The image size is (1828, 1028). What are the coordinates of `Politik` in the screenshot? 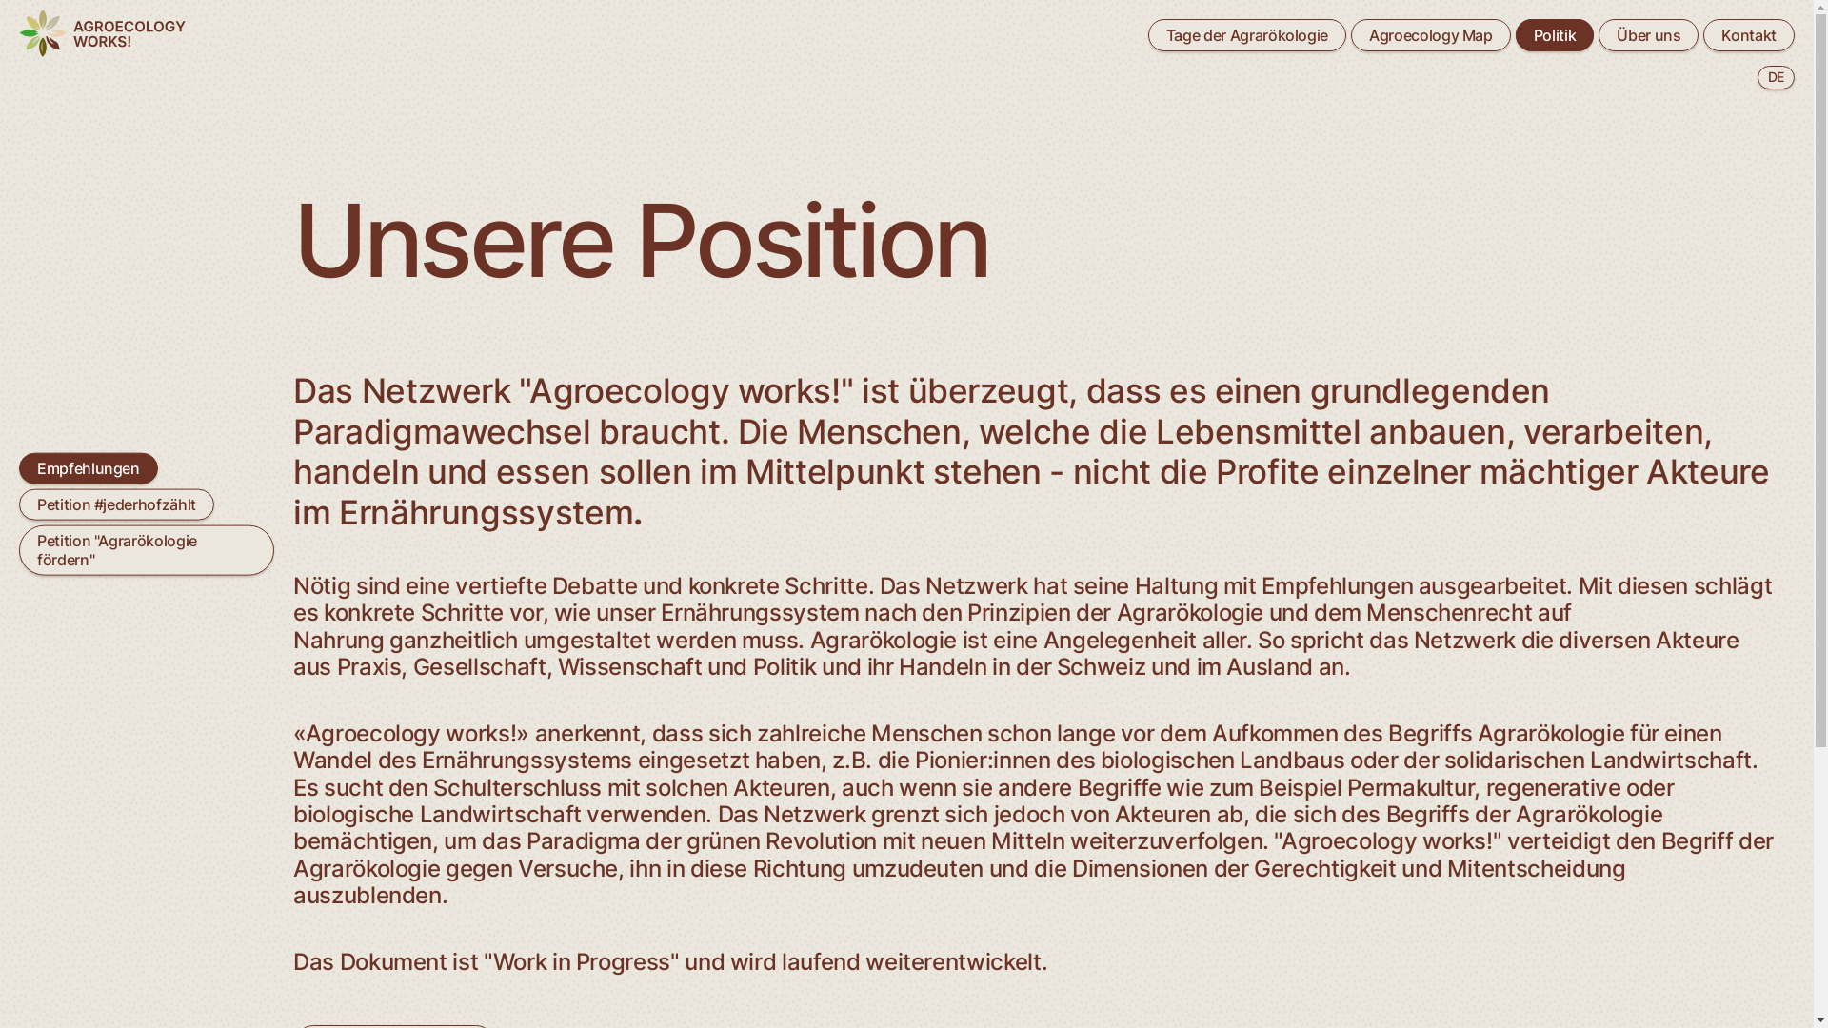 It's located at (1556, 35).